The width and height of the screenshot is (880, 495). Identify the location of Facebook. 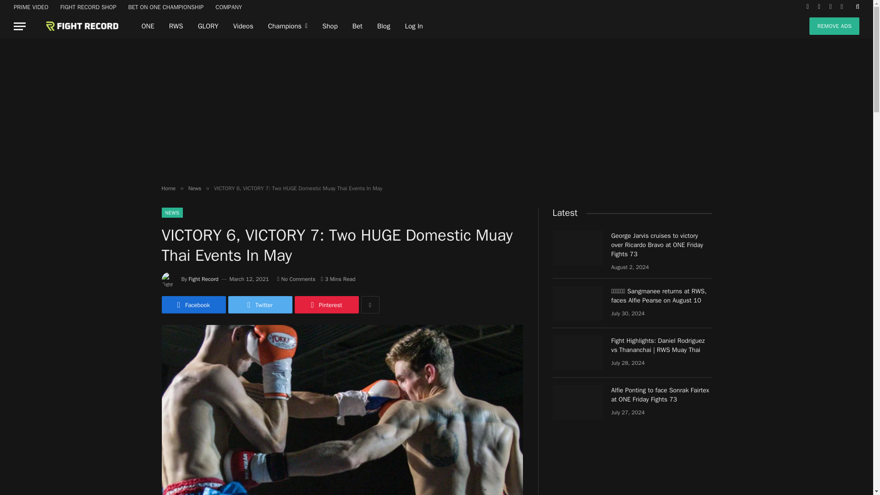
(193, 304).